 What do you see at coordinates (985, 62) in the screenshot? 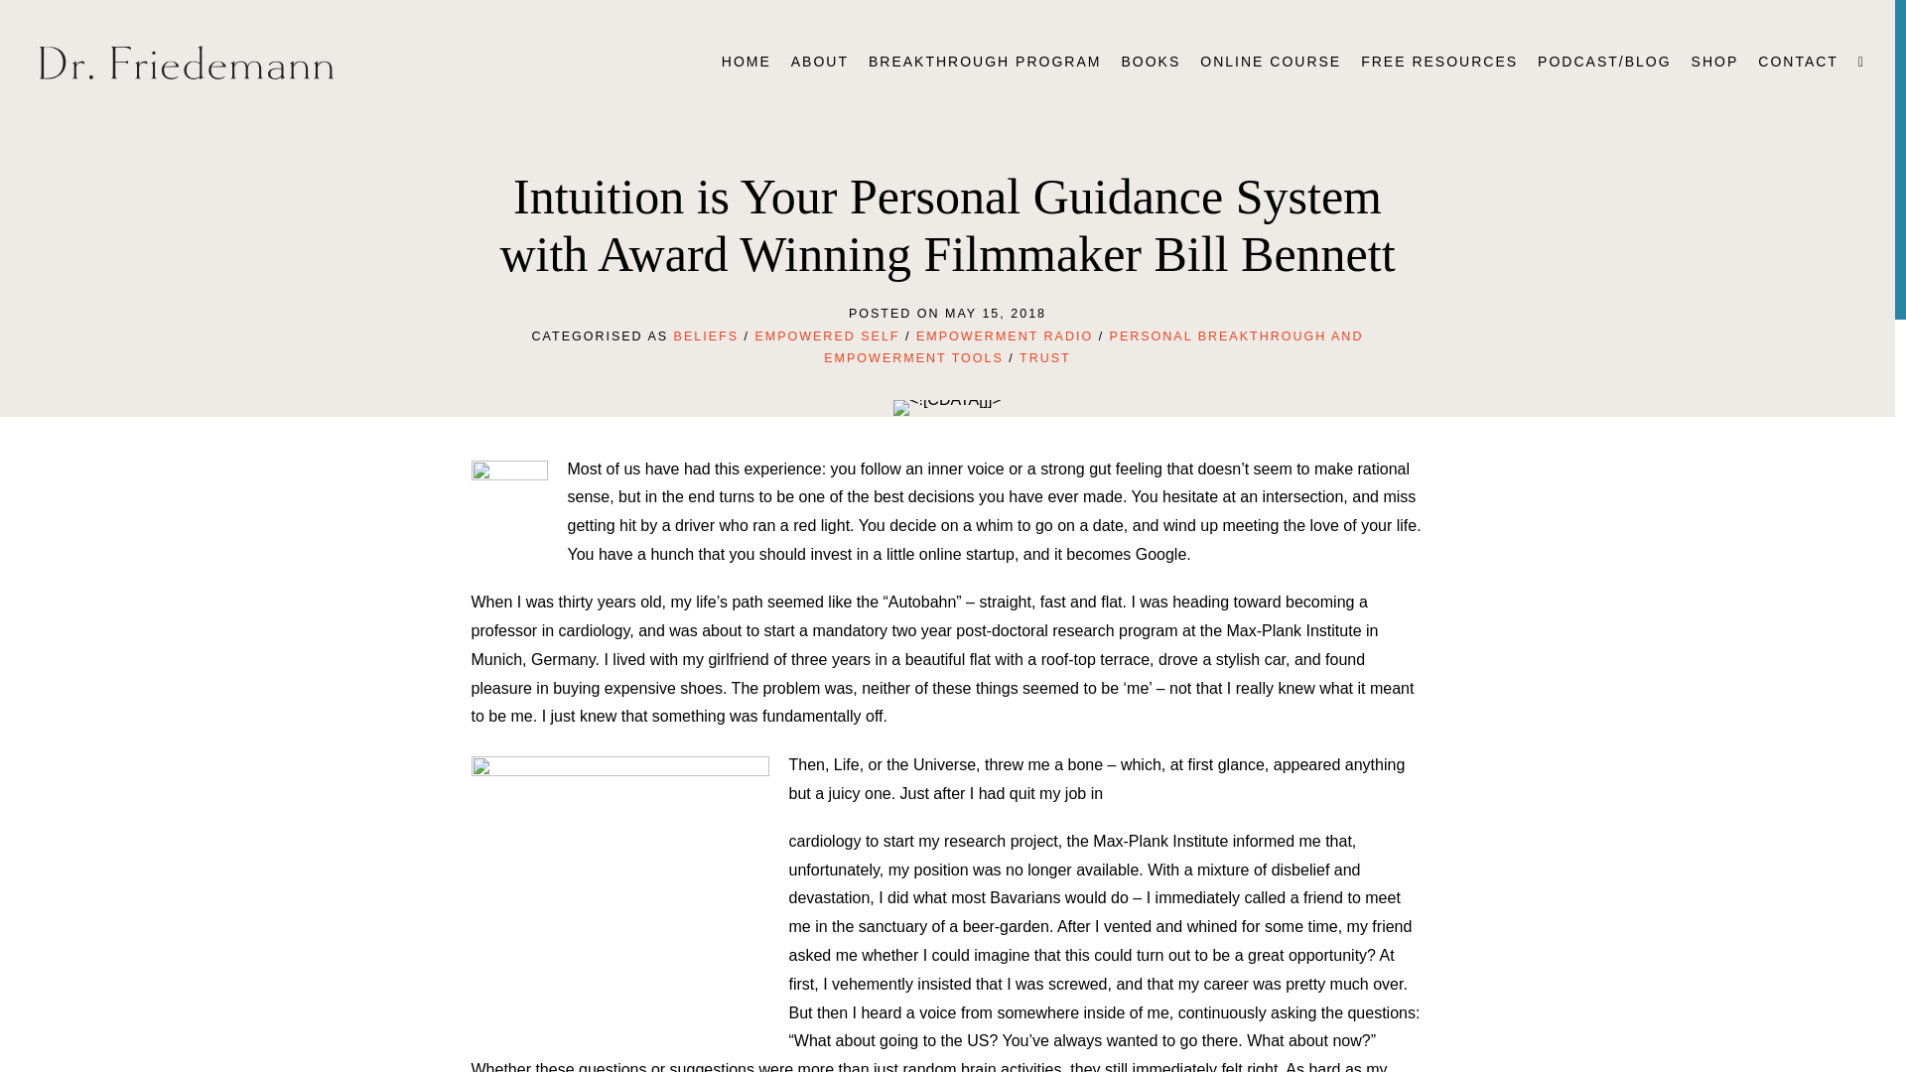
I see `BREAKTHROUGH PROGRAM` at bounding box center [985, 62].